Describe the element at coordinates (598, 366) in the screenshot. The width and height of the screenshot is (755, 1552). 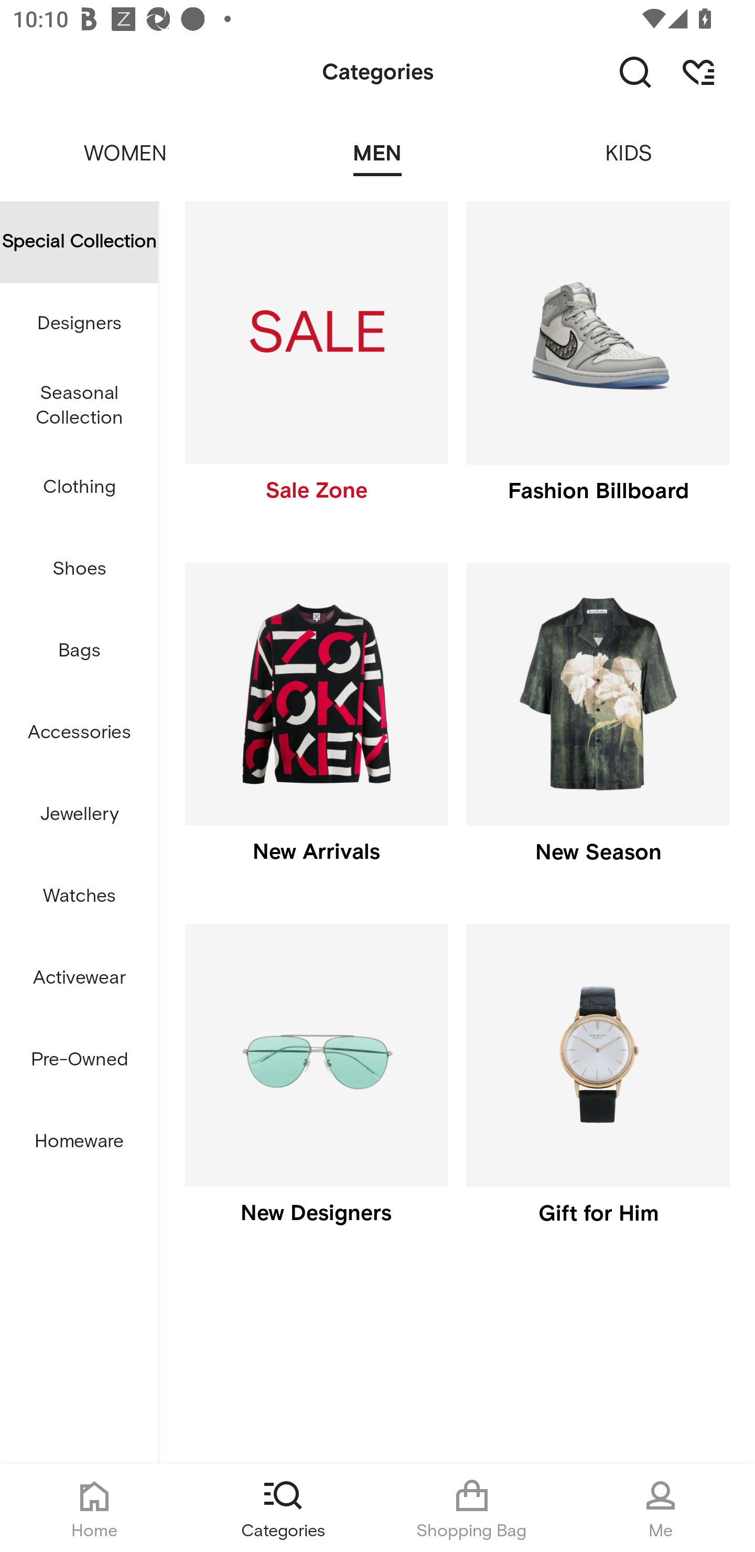
I see `Fashion Billboard` at that location.